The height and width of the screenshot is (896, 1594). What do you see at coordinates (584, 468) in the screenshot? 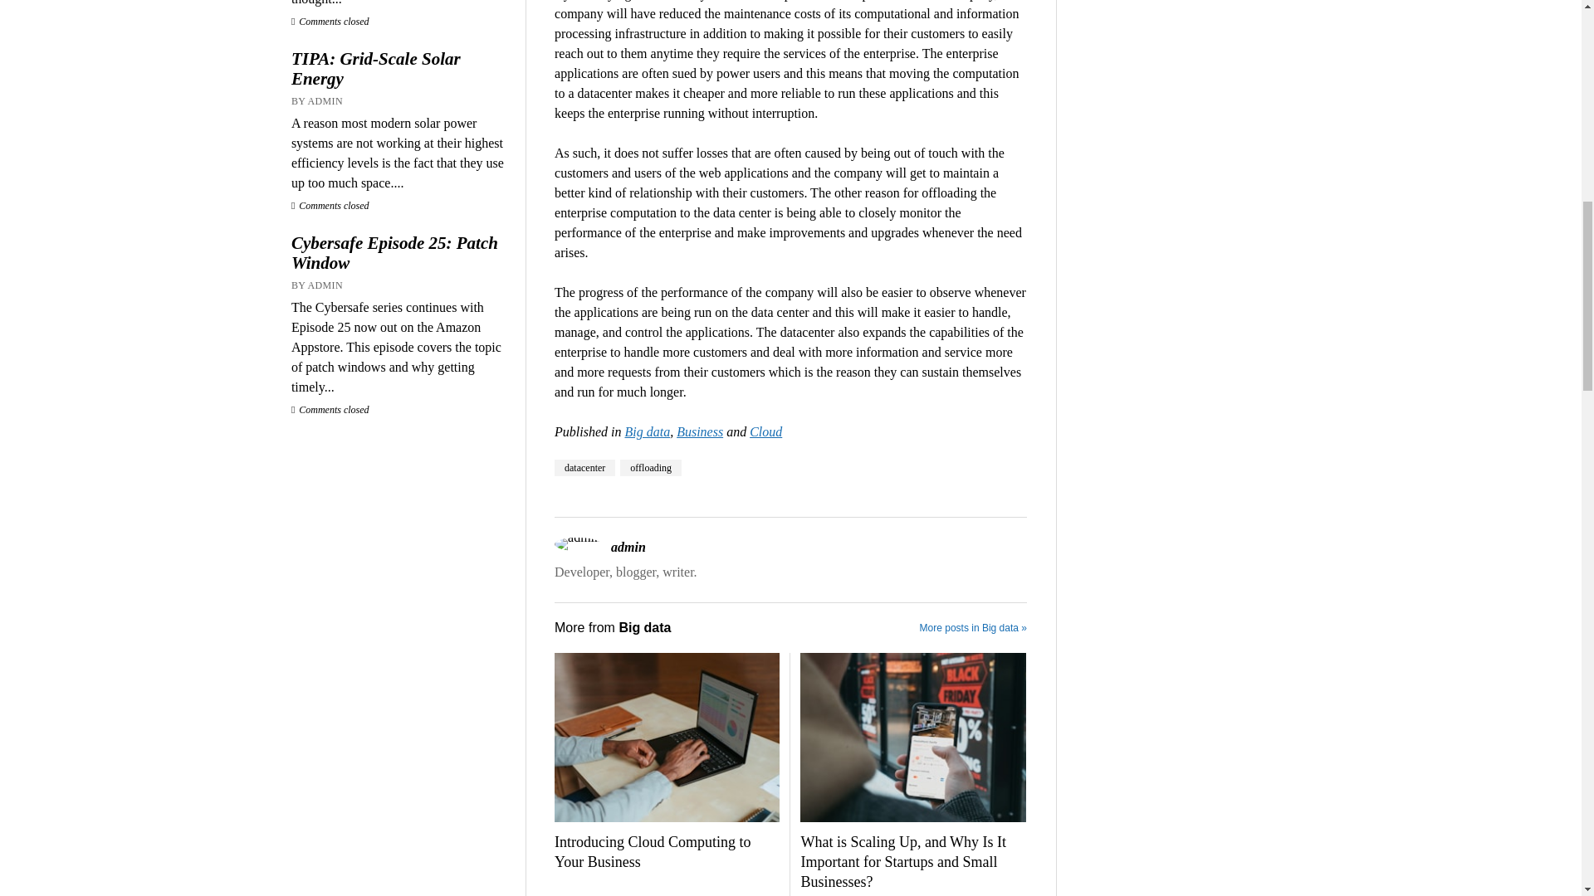
I see `datacenter` at bounding box center [584, 468].